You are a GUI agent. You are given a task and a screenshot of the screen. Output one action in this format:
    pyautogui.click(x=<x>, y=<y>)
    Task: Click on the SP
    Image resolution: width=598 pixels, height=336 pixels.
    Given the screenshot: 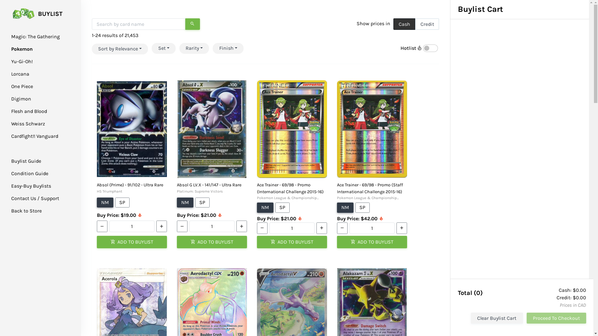 What is the action you would take?
    pyautogui.click(x=363, y=208)
    